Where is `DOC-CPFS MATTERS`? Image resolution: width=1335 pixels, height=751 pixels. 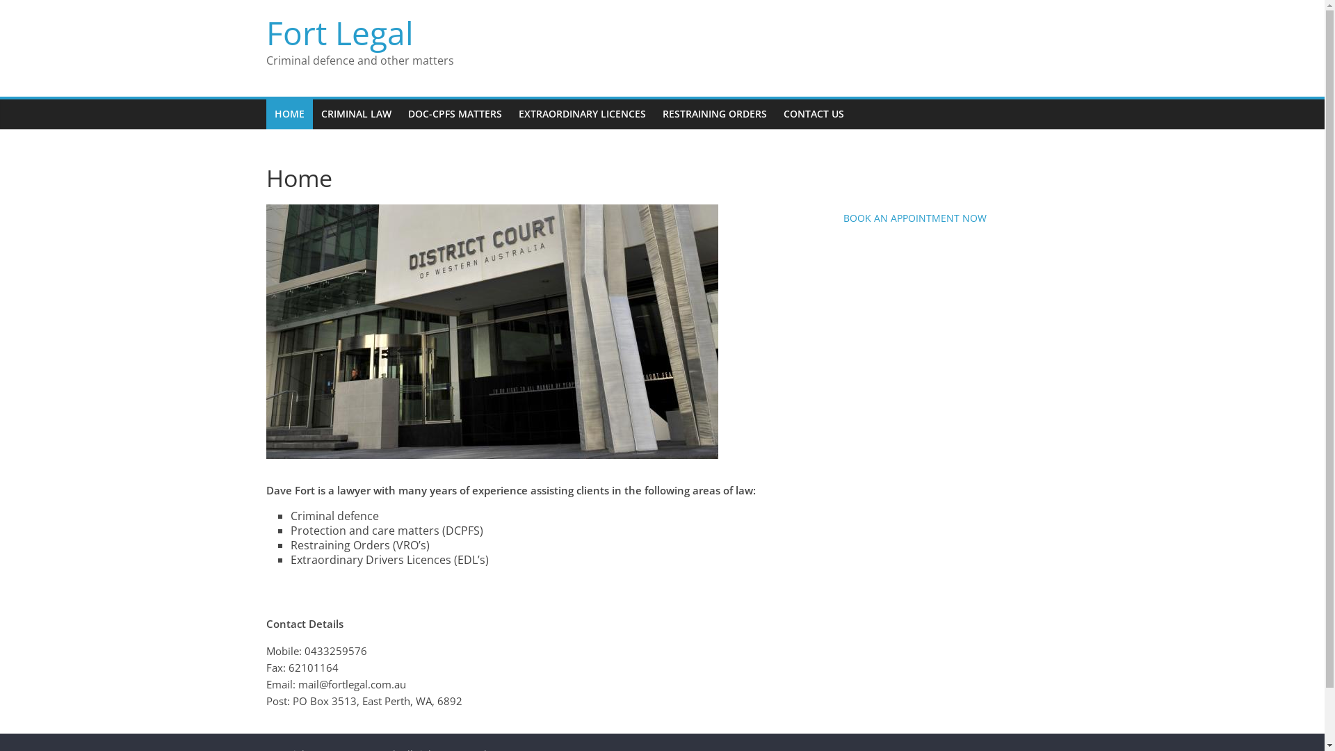 DOC-CPFS MATTERS is located at coordinates (455, 114).